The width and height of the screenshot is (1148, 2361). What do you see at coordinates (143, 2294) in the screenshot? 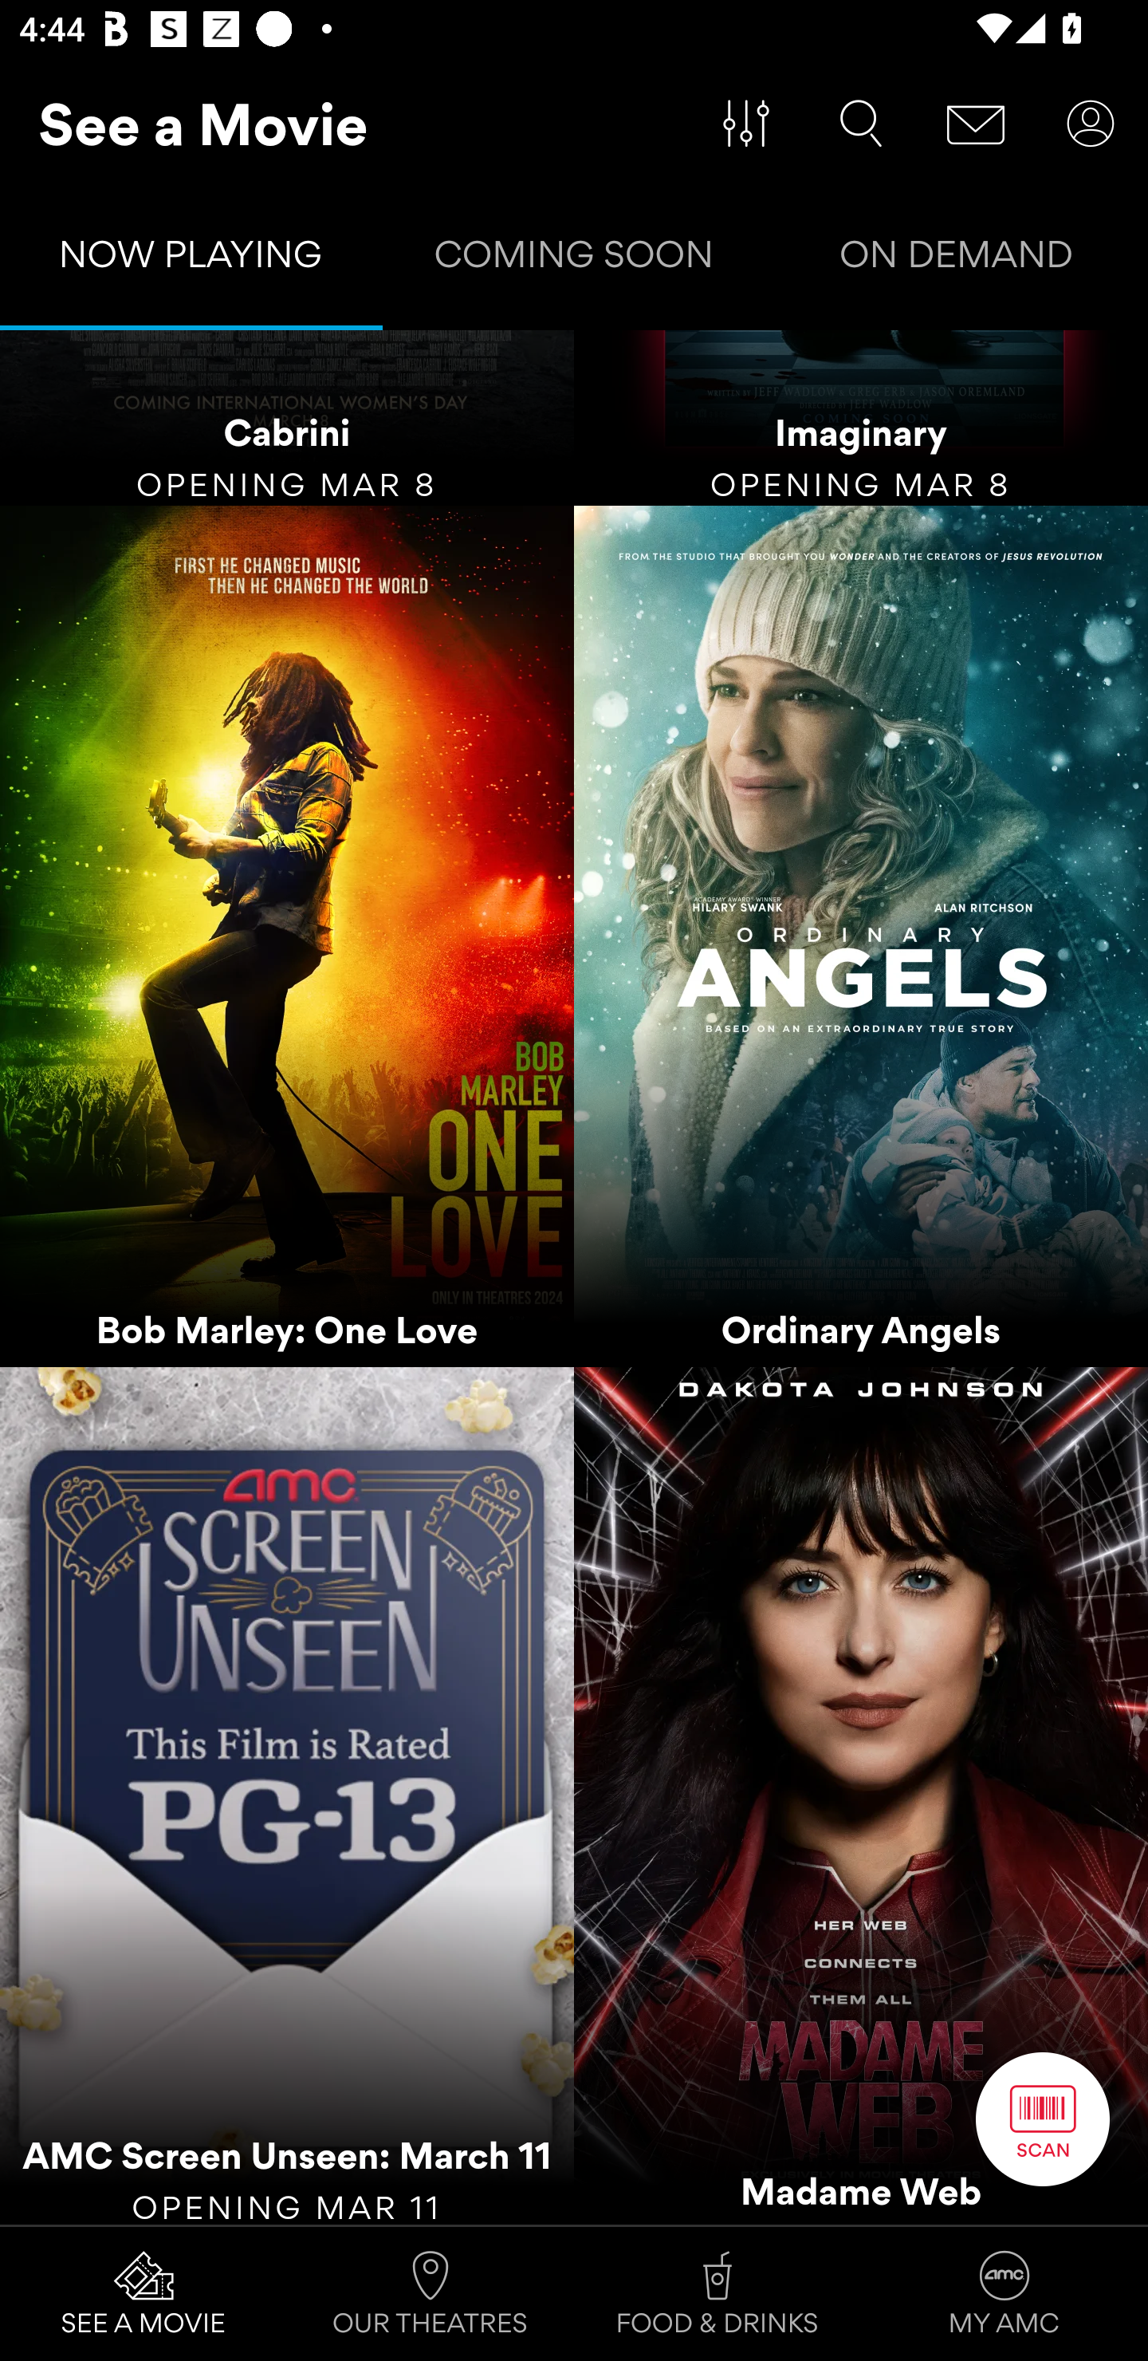
I see `SEE A MOVIE
Tab 1 of 4` at bounding box center [143, 2294].